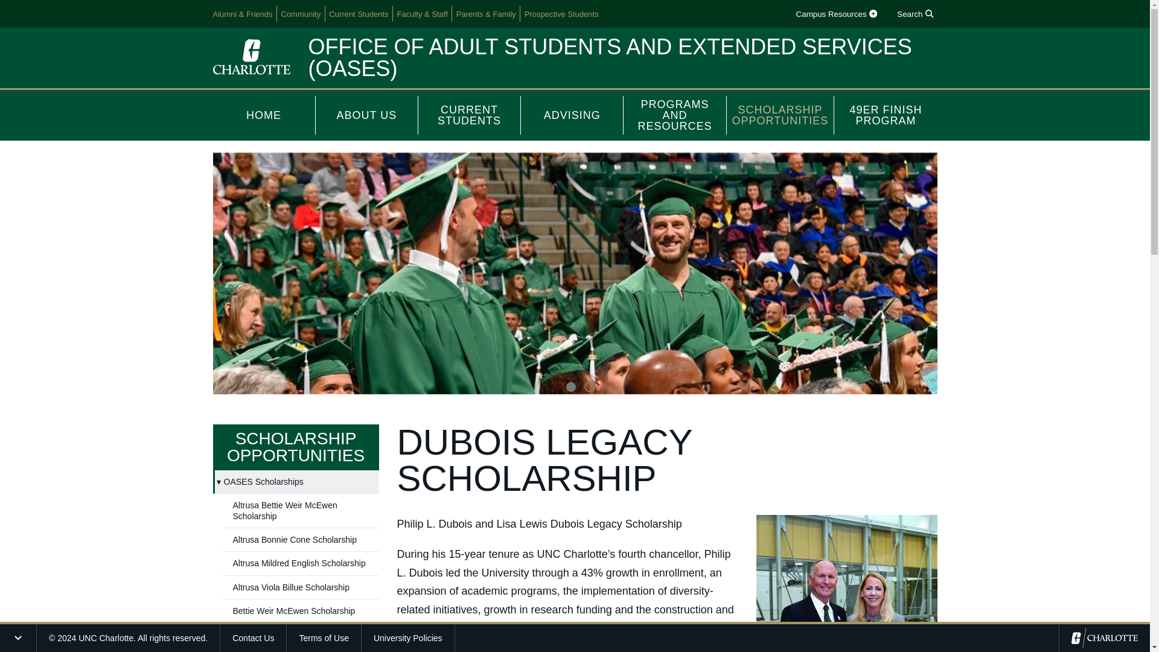 The image size is (1159, 652). Describe the element at coordinates (367, 115) in the screenshot. I see `ABOUT US` at that location.